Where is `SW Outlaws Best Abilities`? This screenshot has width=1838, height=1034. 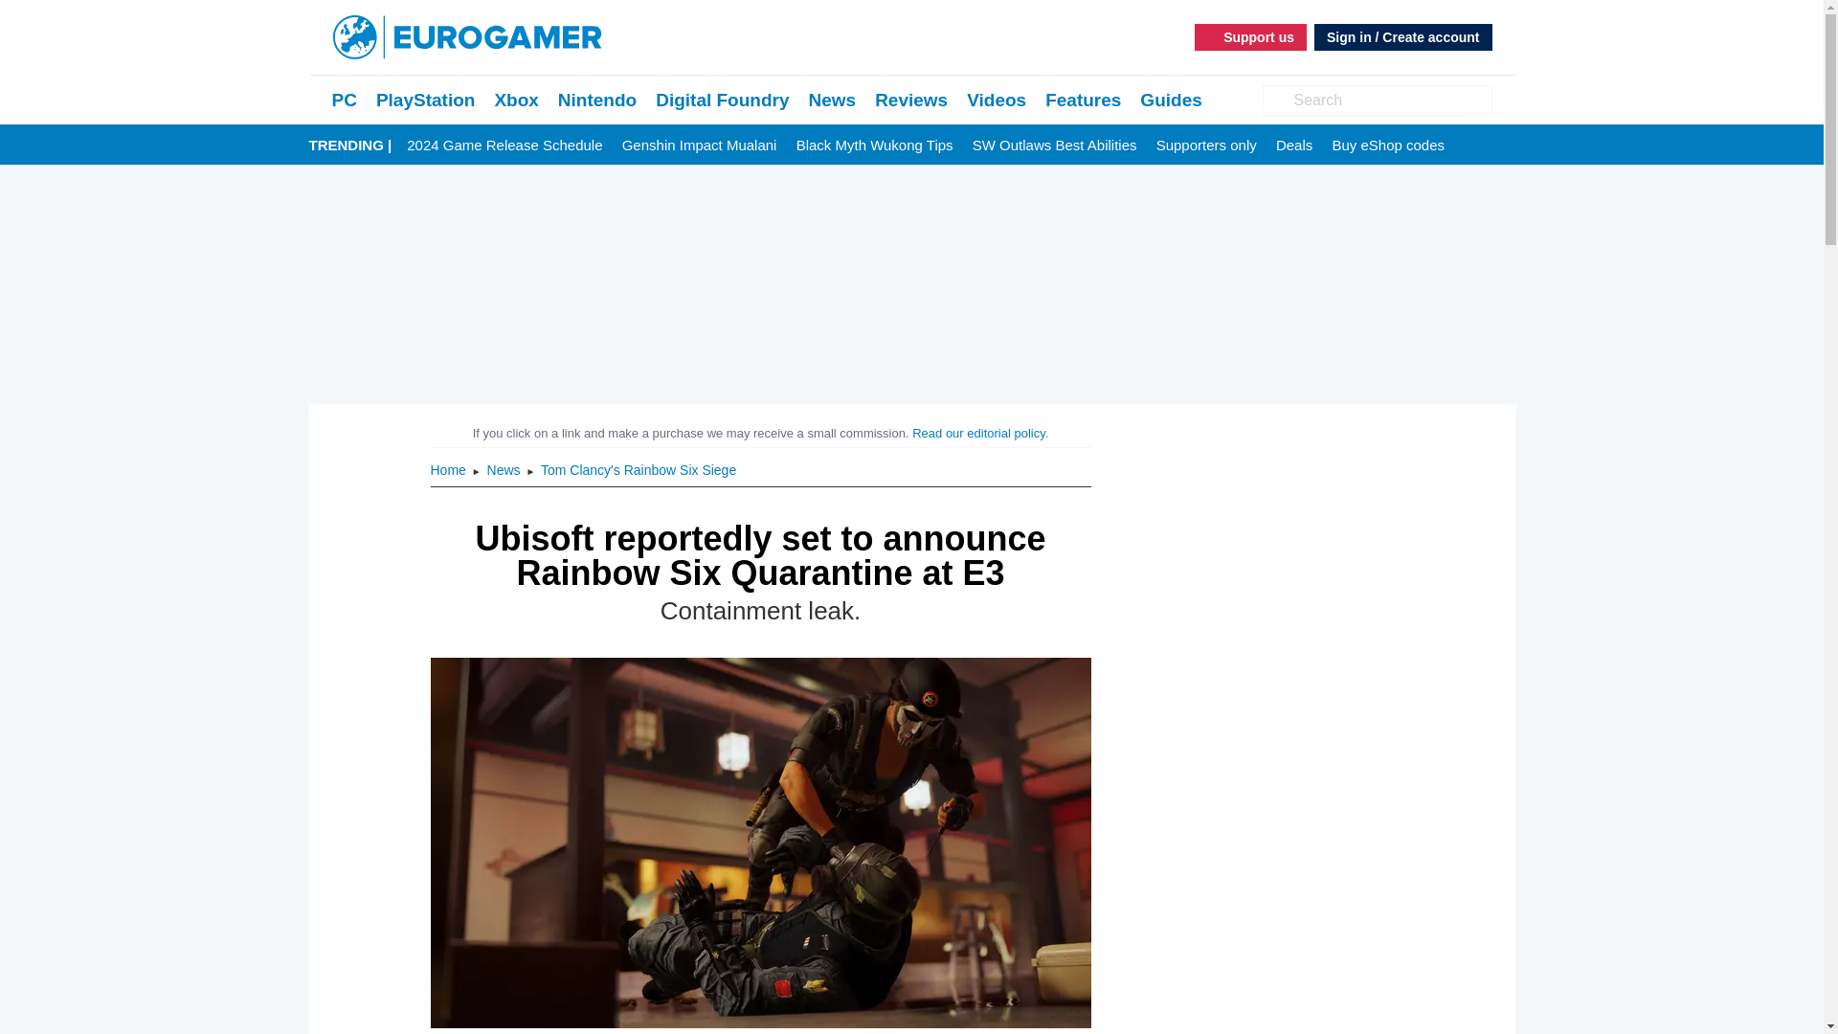
SW Outlaws Best Abilities is located at coordinates (1055, 146).